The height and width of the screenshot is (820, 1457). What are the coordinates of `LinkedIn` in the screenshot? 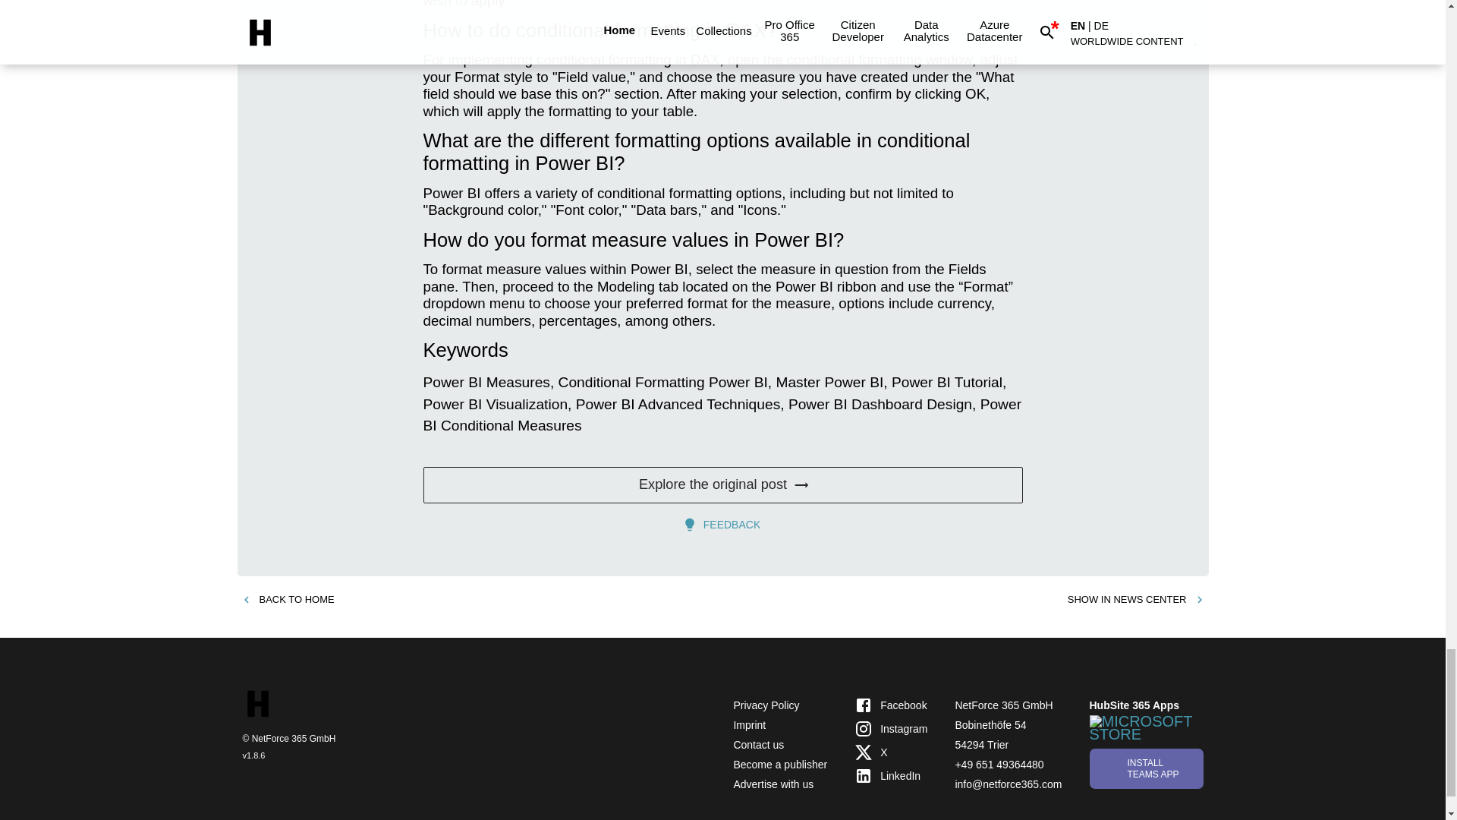 It's located at (890, 775).